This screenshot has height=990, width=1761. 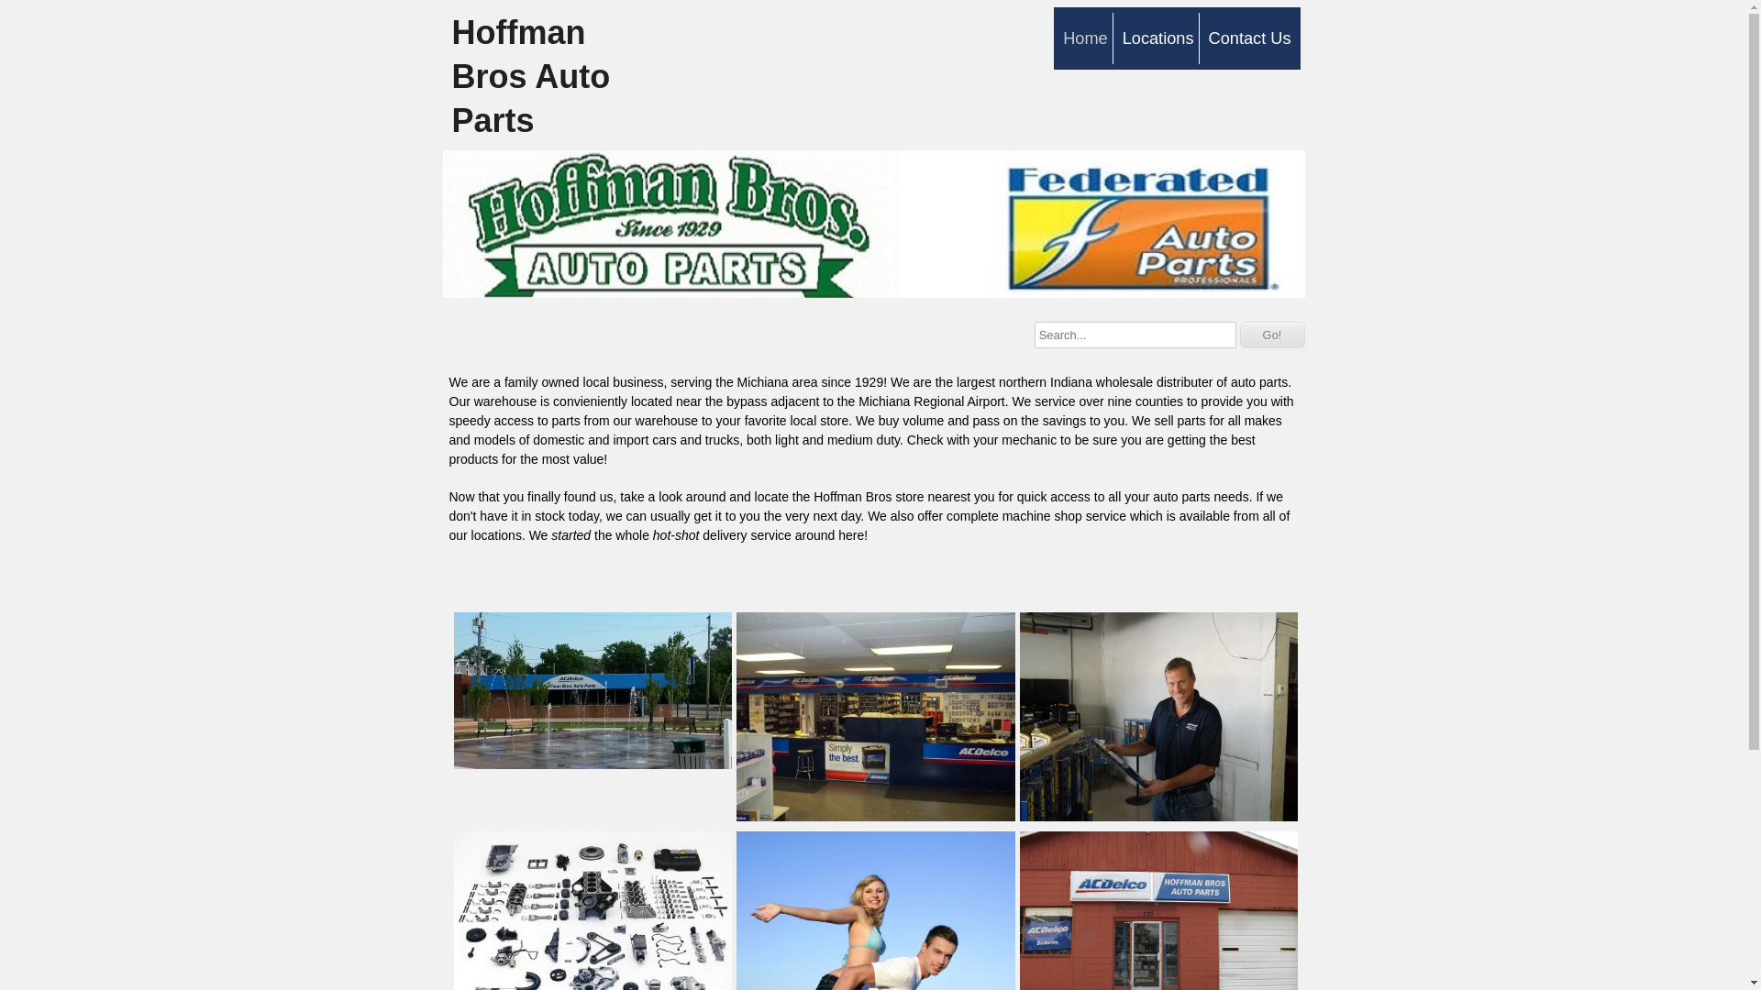 I want to click on Contact Us, so click(x=1249, y=38).